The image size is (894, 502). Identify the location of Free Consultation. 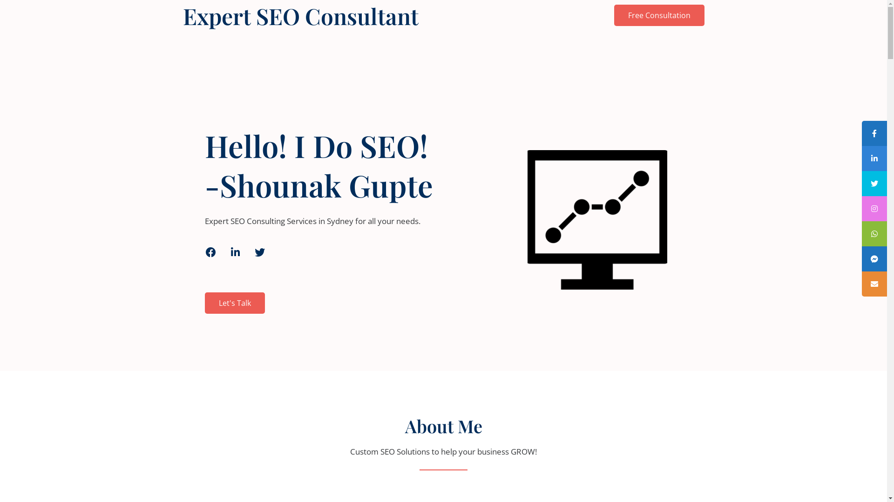
(659, 15).